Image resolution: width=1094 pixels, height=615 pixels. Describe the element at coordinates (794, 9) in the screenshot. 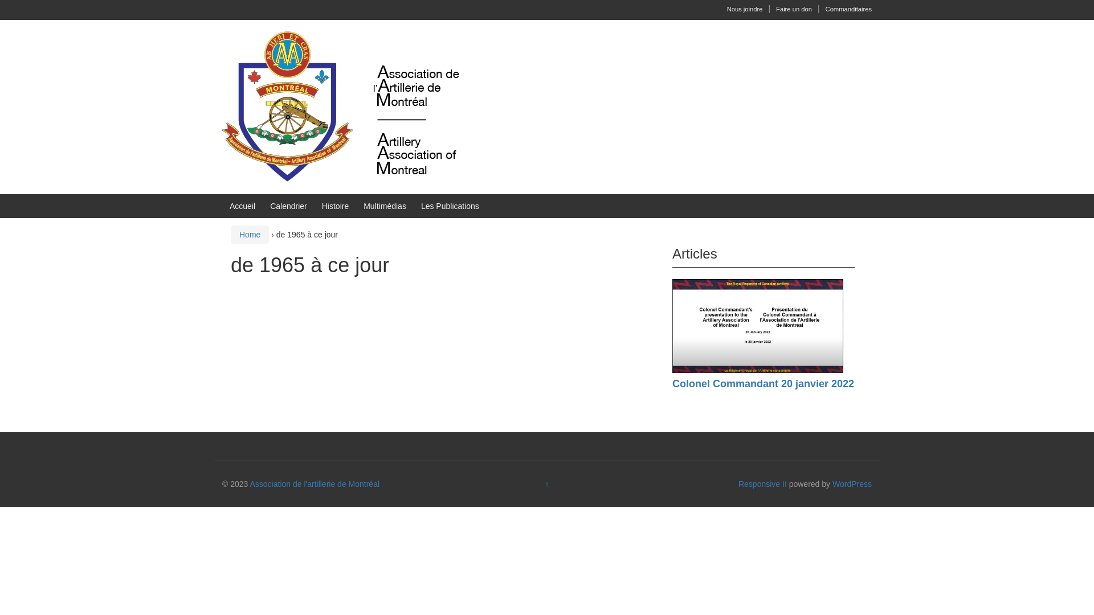

I see `Faire un don` at that location.